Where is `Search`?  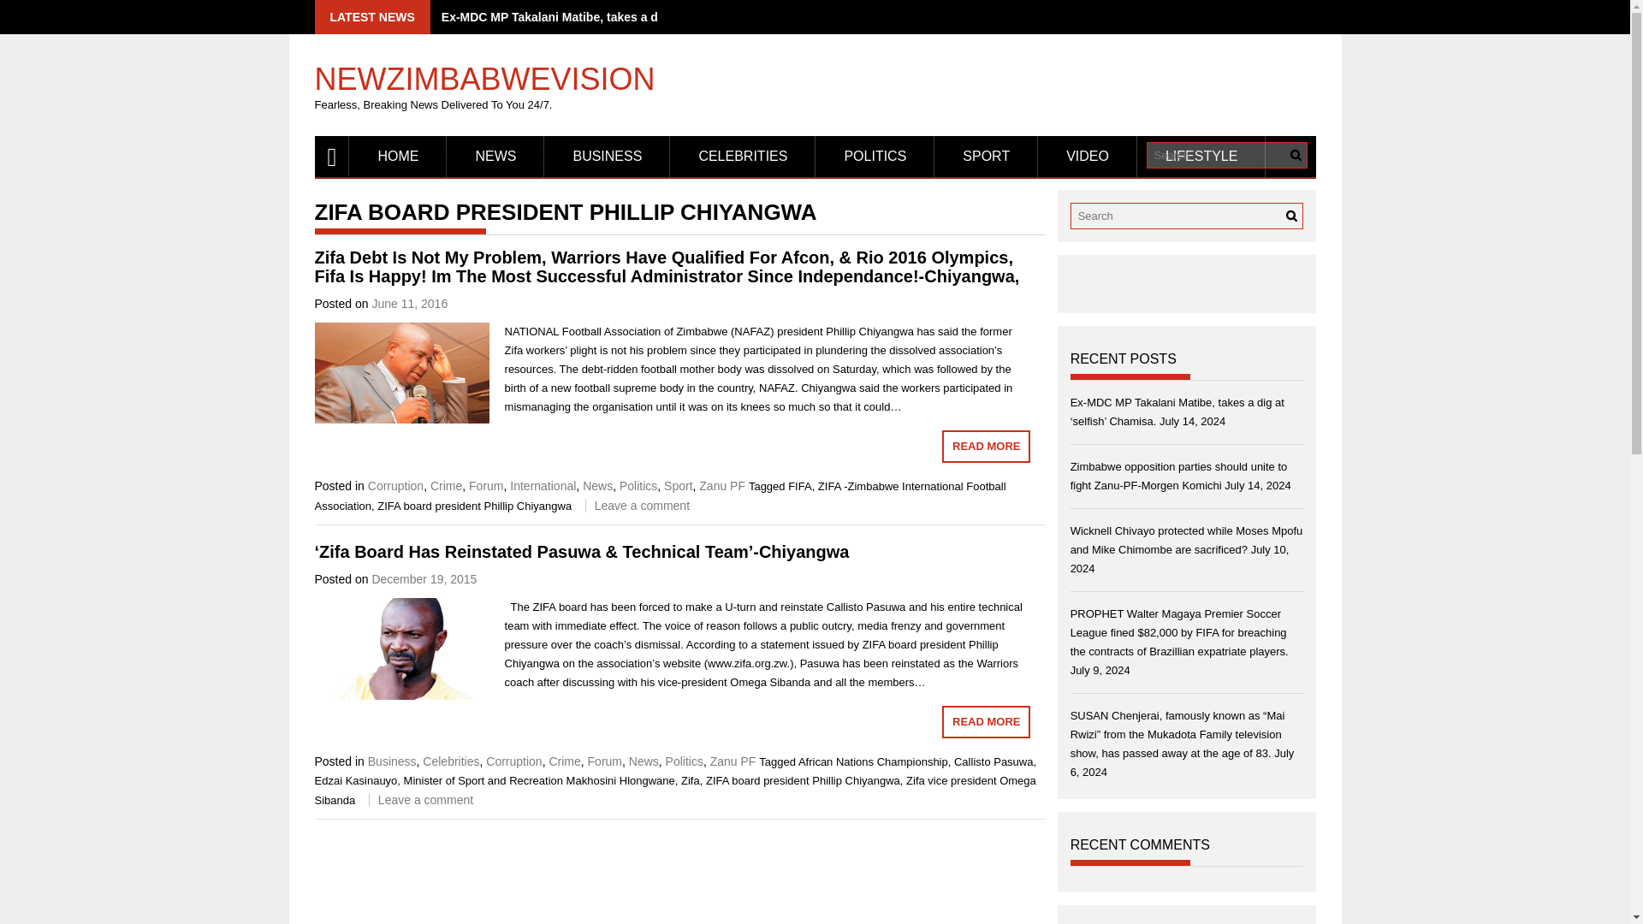
Search is located at coordinates (1296, 155).